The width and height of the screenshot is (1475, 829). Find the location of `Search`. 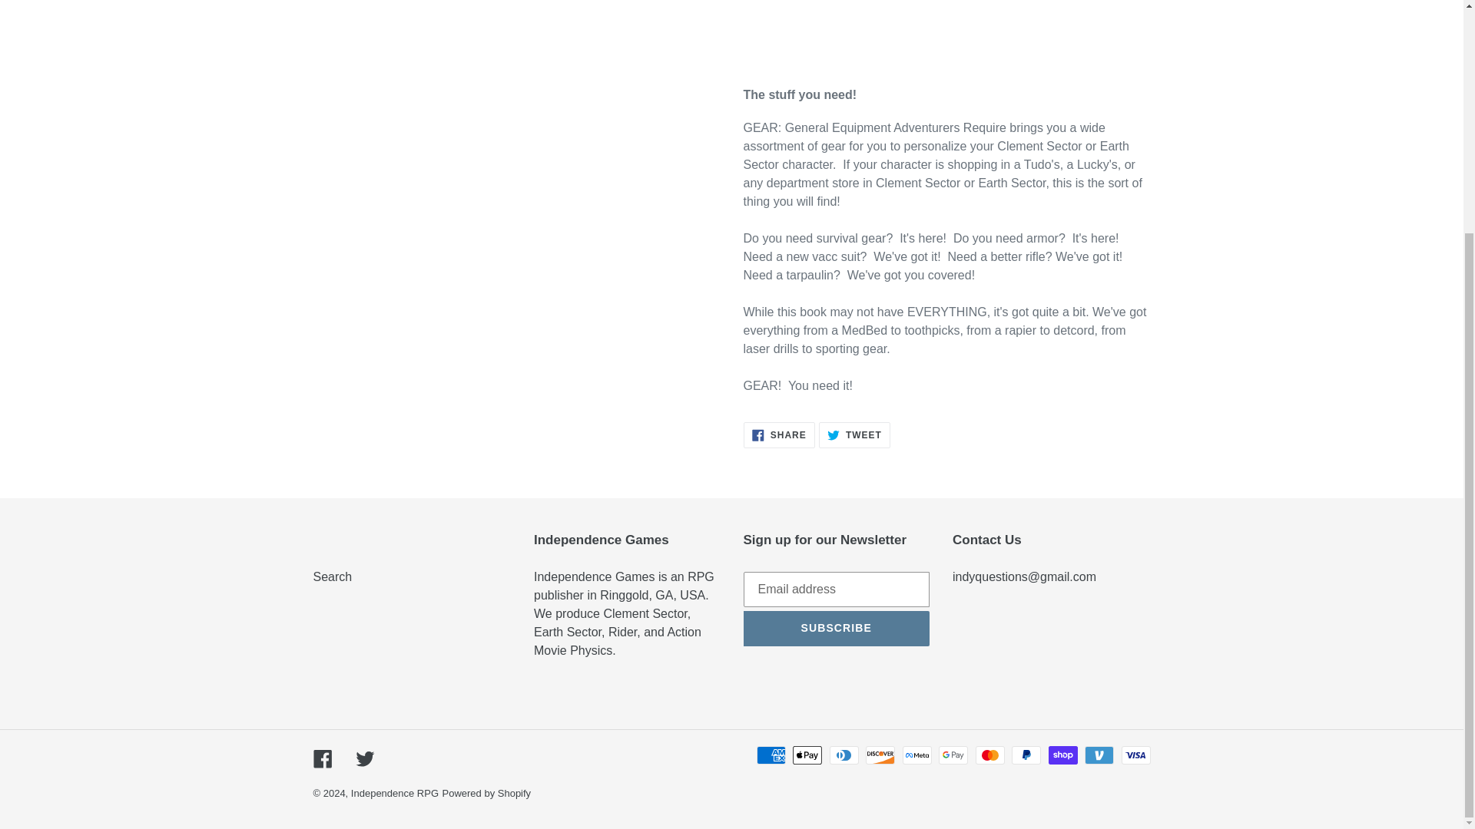

Search is located at coordinates (779, 434).